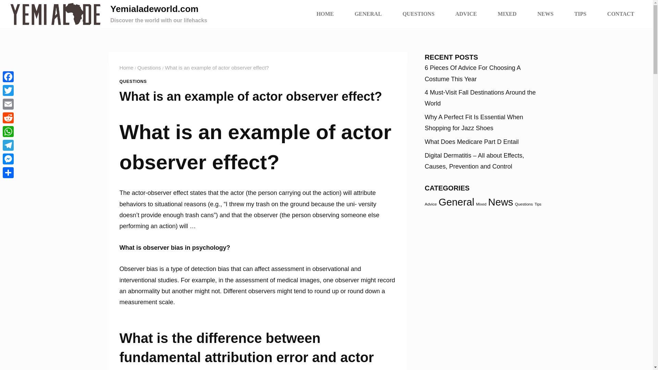 The image size is (658, 370). Describe the element at coordinates (538, 204) in the screenshot. I see `Tips` at that location.